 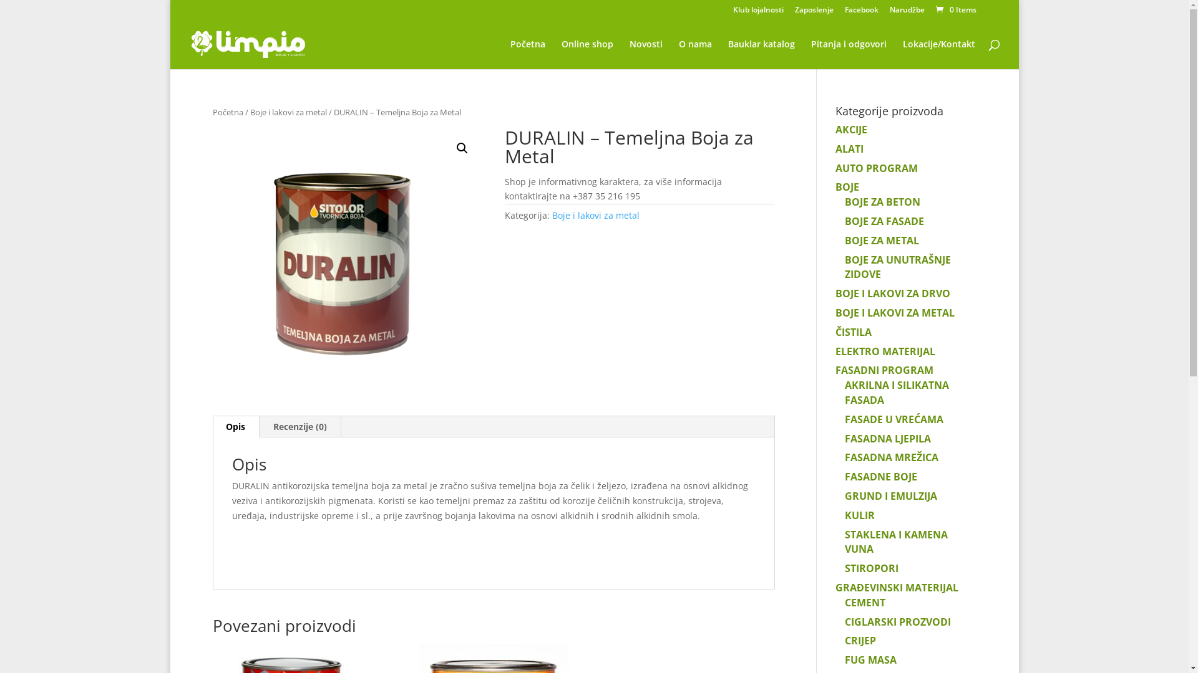 I want to click on BOJE ZA BETON, so click(x=882, y=202).